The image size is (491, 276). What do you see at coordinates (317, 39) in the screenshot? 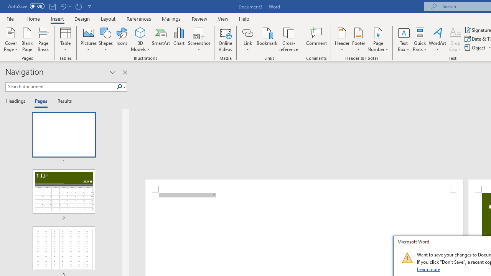
I see `Comment` at bounding box center [317, 39].